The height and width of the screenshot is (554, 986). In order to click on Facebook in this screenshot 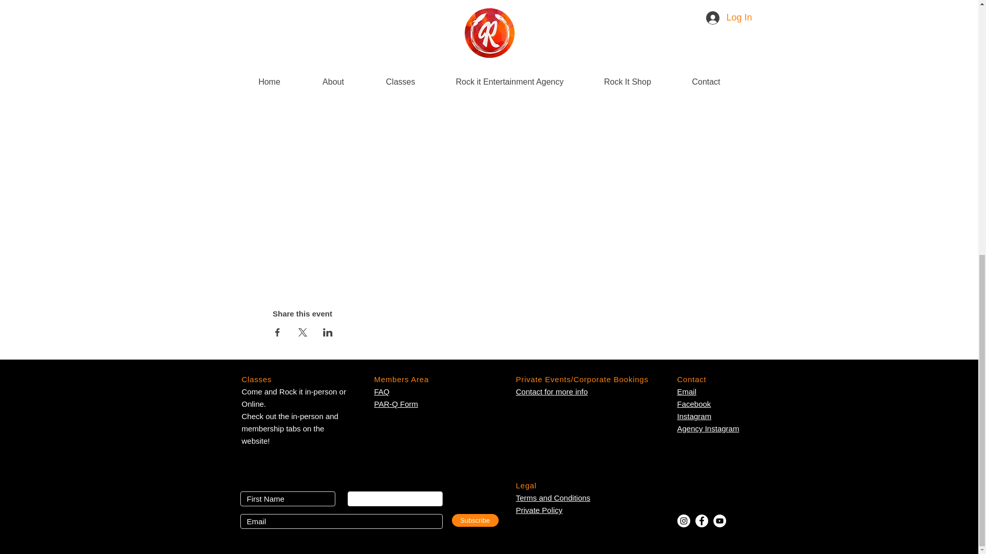, I will do `click(539, 510)`.